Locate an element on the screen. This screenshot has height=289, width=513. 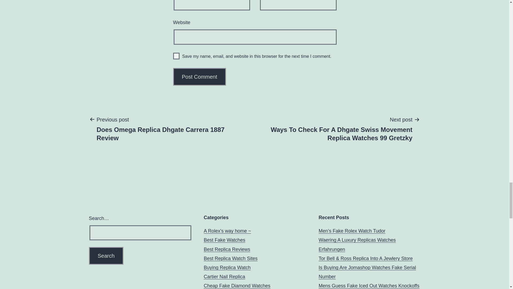
yes is located at coordinates (170, 128).